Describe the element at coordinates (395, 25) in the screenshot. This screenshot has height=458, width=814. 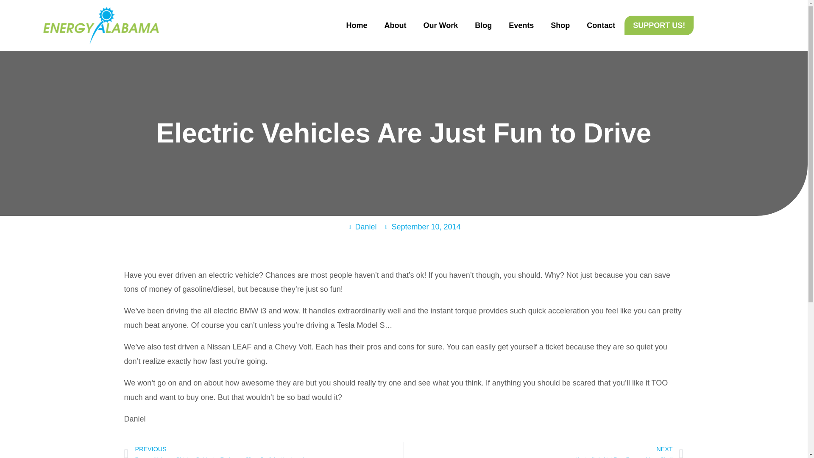
I see `About` at that location.